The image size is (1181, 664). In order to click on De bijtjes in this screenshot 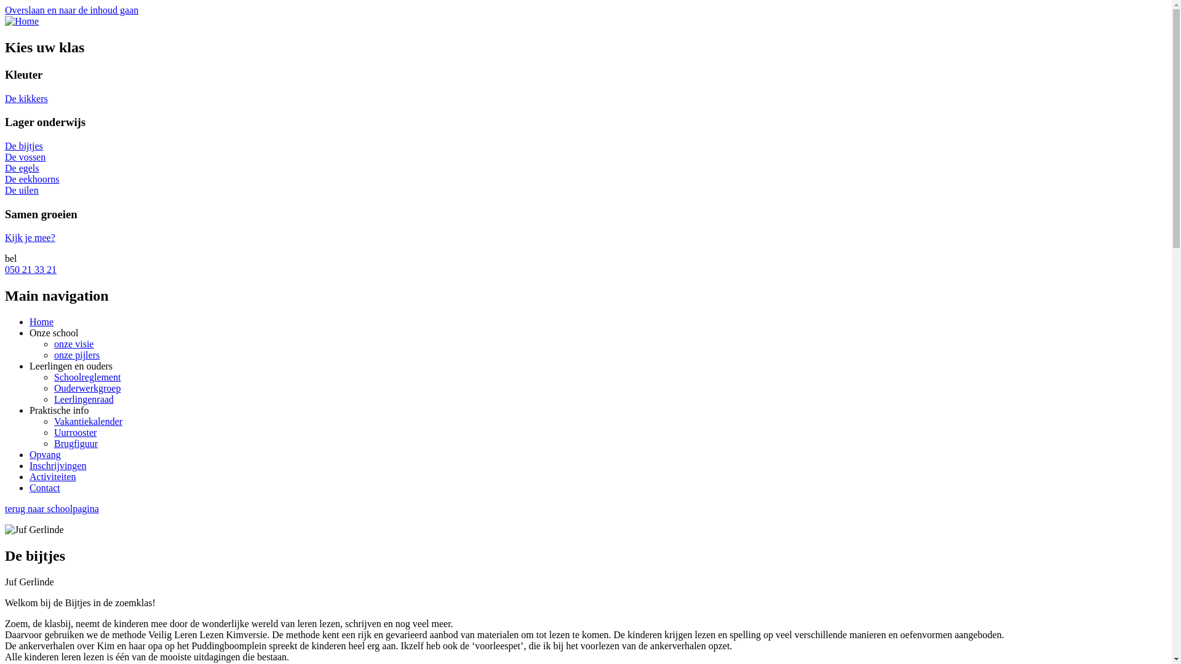, I will do `click(24, 146)`.